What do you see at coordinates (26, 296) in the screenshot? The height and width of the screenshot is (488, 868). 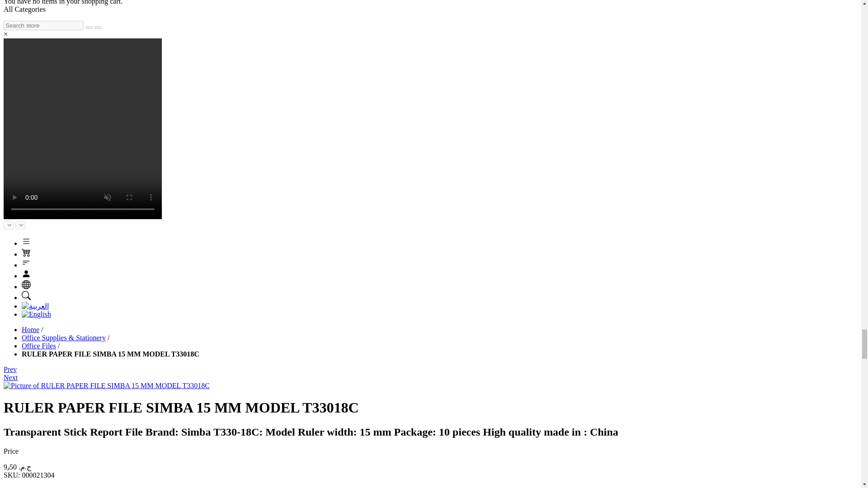 I see `Search` at bounding box center [26, 296].